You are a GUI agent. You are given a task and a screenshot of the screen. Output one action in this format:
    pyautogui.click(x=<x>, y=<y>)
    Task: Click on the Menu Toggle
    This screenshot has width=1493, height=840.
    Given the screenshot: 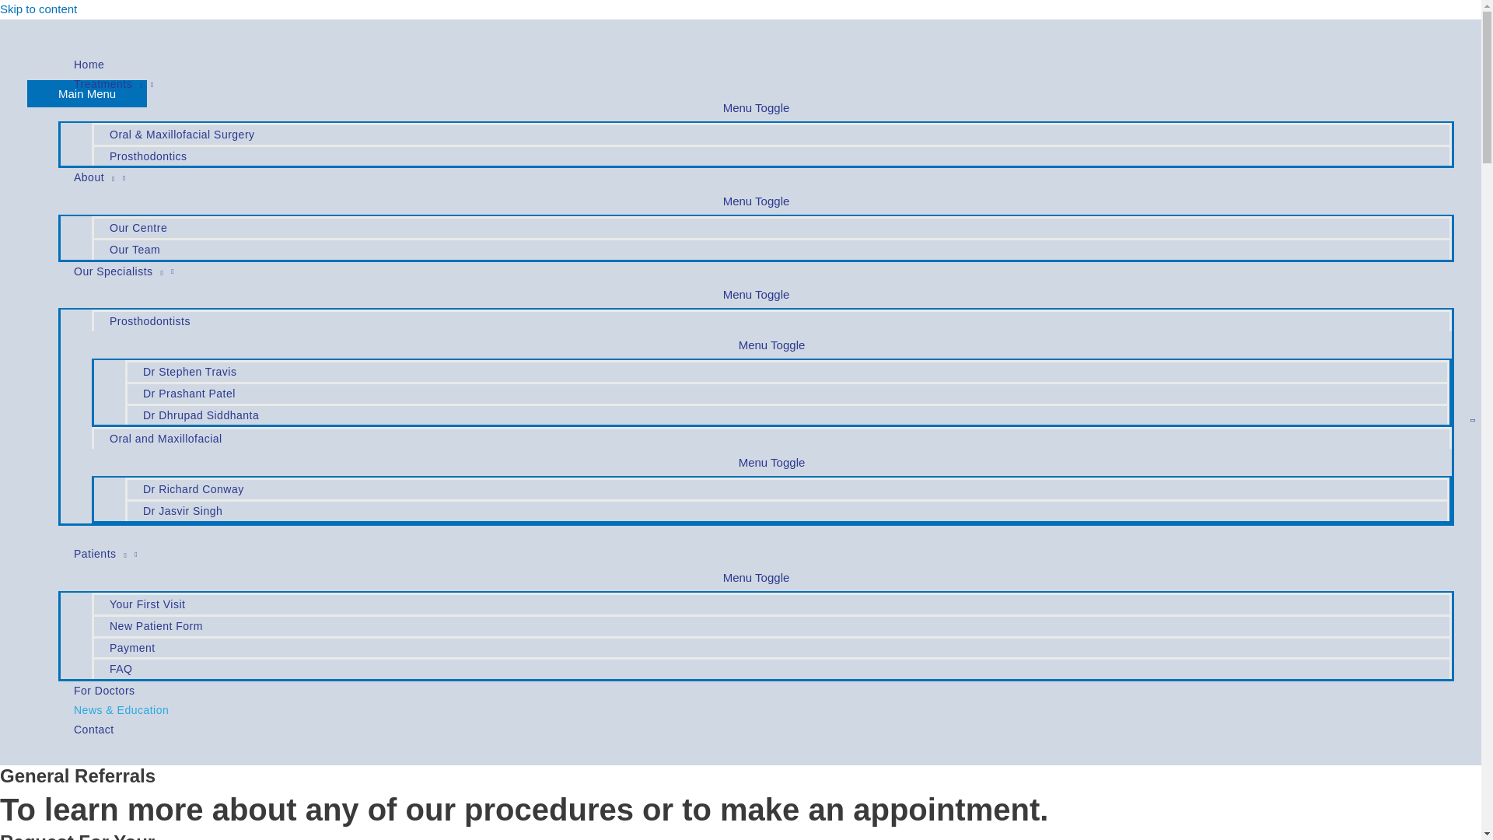 What is the action you would take?
    pyautogui.click(x=756, y=107)
    